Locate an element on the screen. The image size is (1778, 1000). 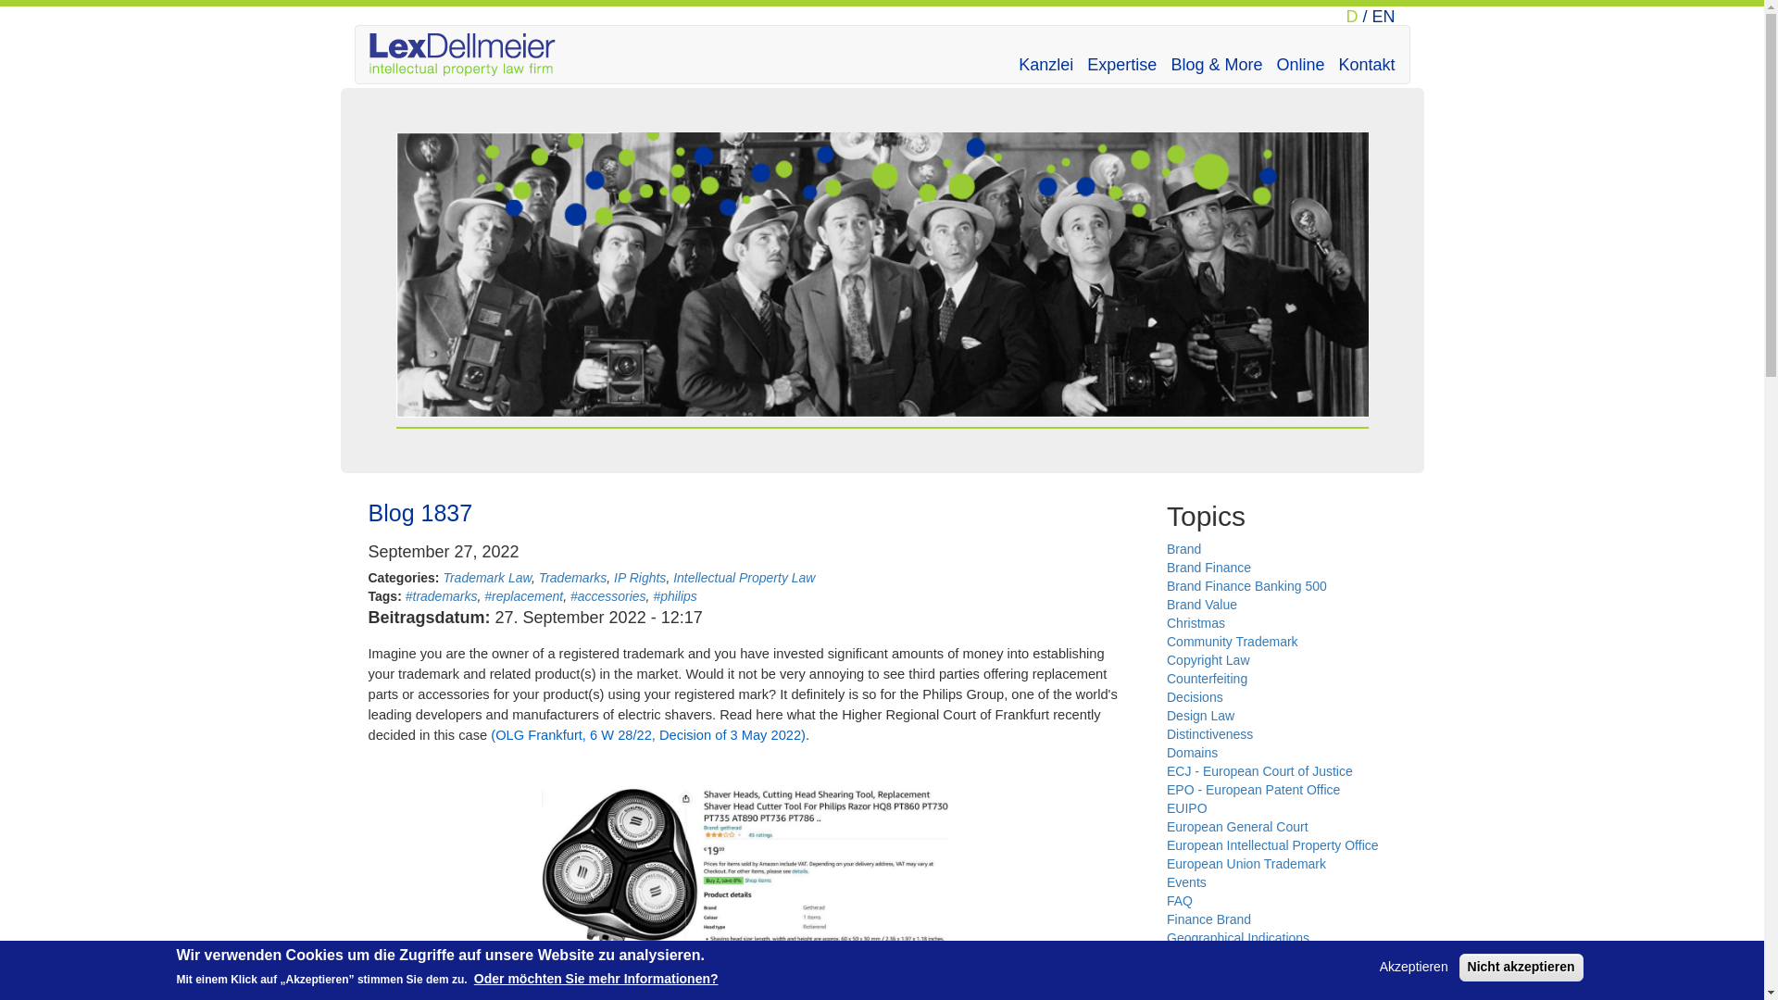
Startseite is located at coordinates (469, 54).